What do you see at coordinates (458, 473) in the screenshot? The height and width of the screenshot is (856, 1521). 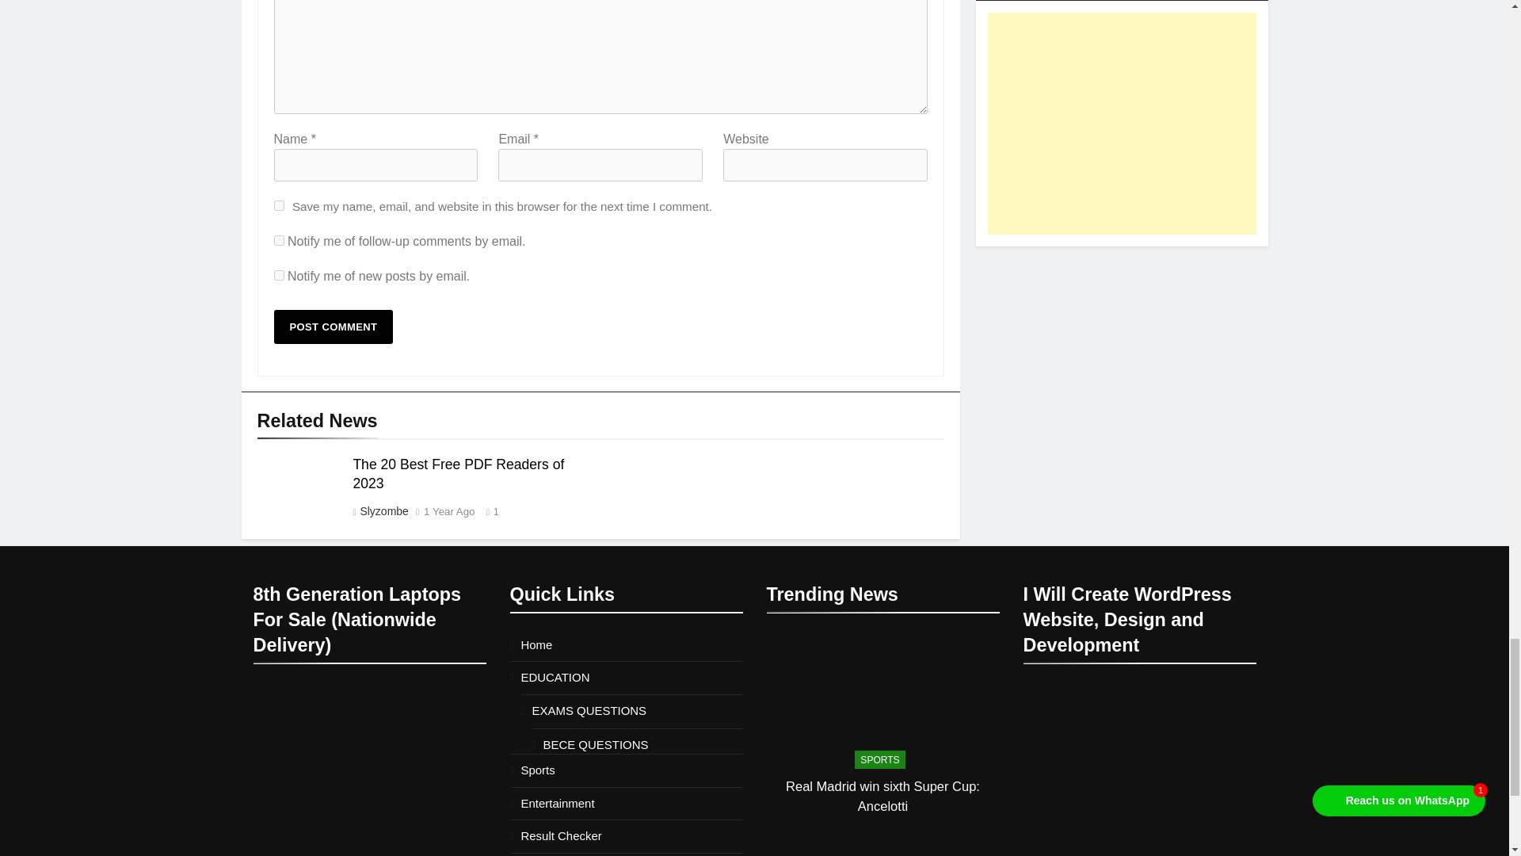 I see `The 20 Best Free PDF Readers of 2023` at bounding box center [458, 473].